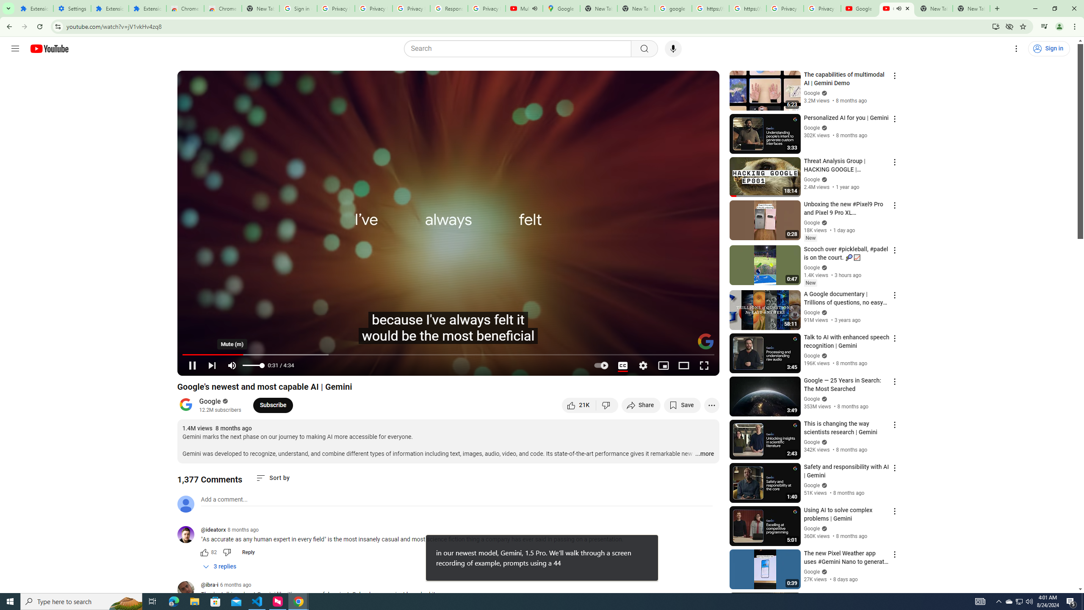 This screenshot has height=610, width=1084. I want to click on Install YouTube, so click(995, 26).